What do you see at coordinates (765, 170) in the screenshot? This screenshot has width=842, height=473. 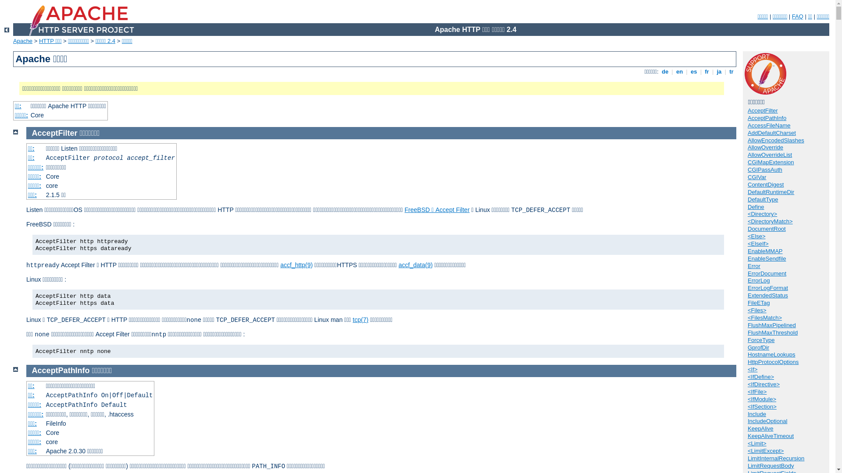 I see `CGIPassAuth` at bounding box center [765, 170].